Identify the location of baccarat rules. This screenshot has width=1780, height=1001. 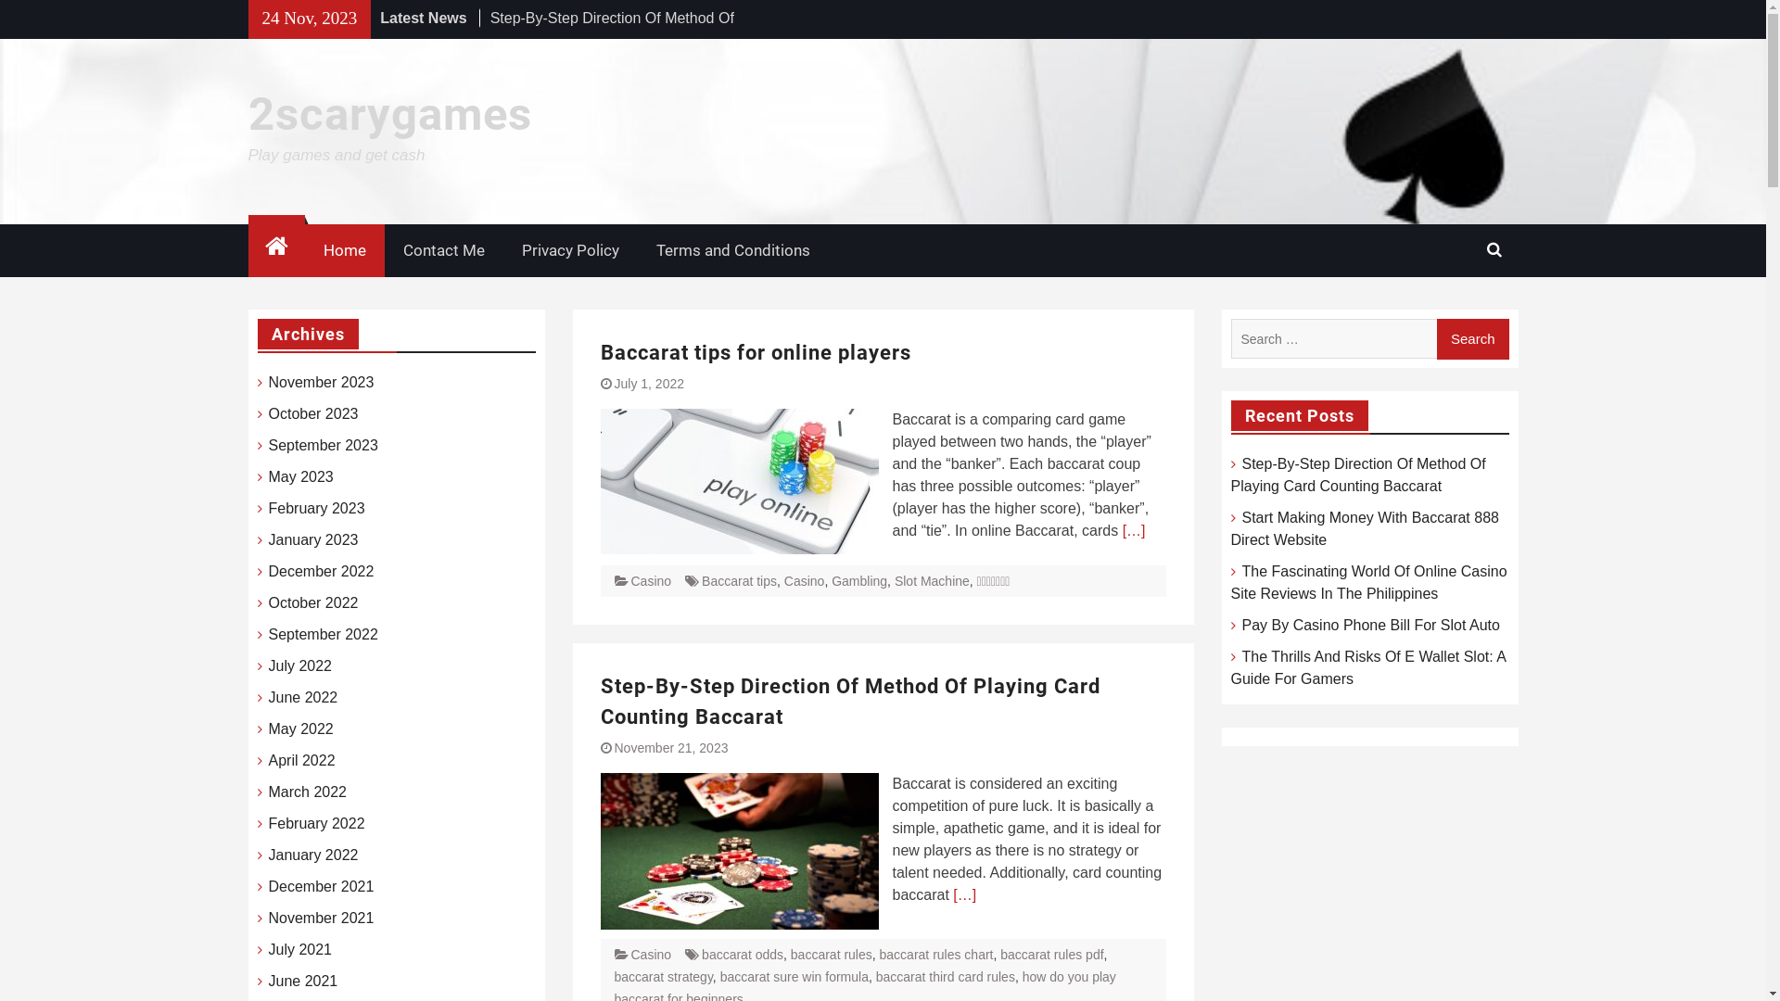
(832, 955).